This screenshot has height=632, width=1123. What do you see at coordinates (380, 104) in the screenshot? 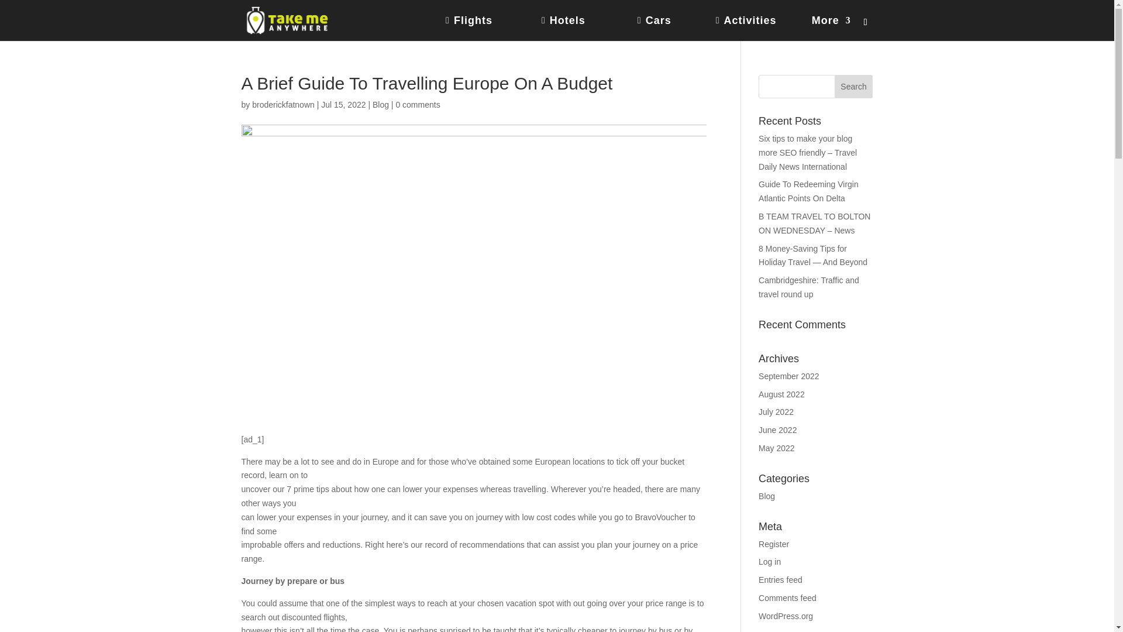
I see `Blog` at bounding box center [380, 104].